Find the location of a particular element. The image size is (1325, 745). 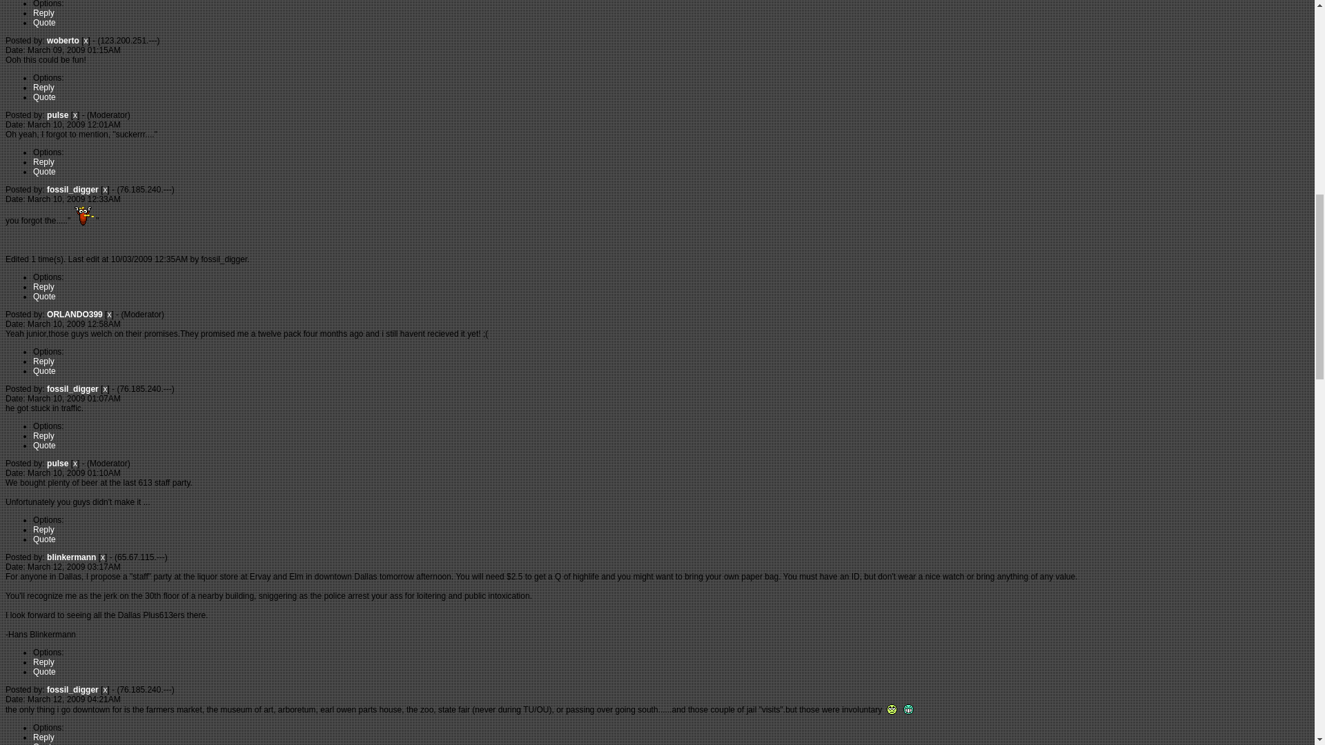

grinning smiley is located at coordinates (908, 709).